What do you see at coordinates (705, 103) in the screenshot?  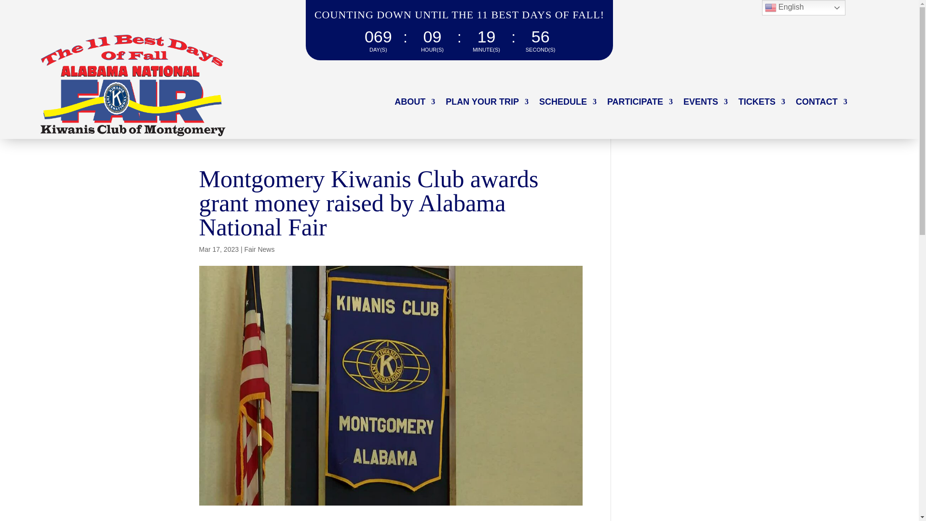 I see `EVENTS` at bounding box center [705, 103].